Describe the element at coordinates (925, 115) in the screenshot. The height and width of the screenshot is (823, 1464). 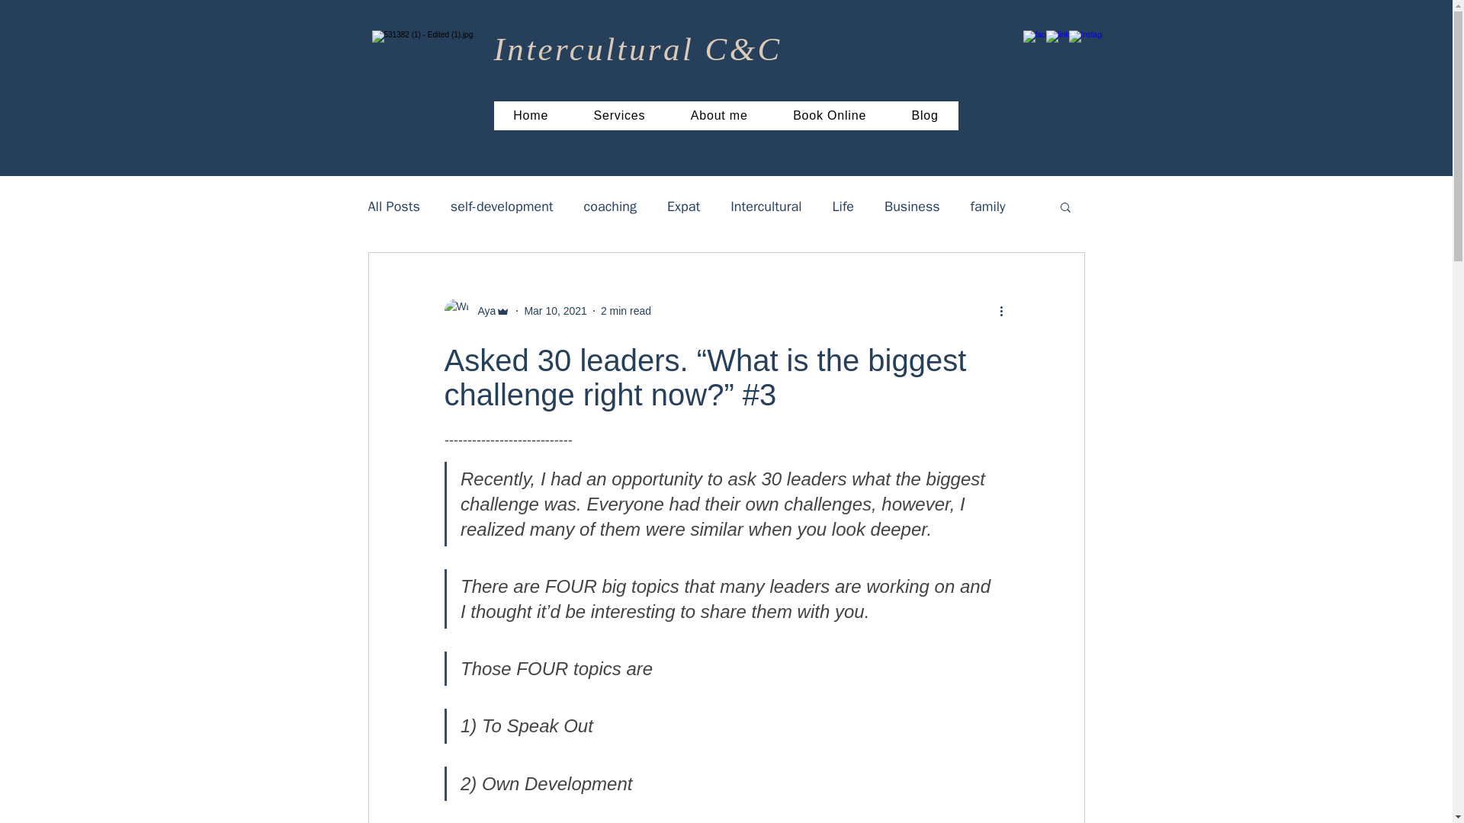
I see `Blog` at that location.